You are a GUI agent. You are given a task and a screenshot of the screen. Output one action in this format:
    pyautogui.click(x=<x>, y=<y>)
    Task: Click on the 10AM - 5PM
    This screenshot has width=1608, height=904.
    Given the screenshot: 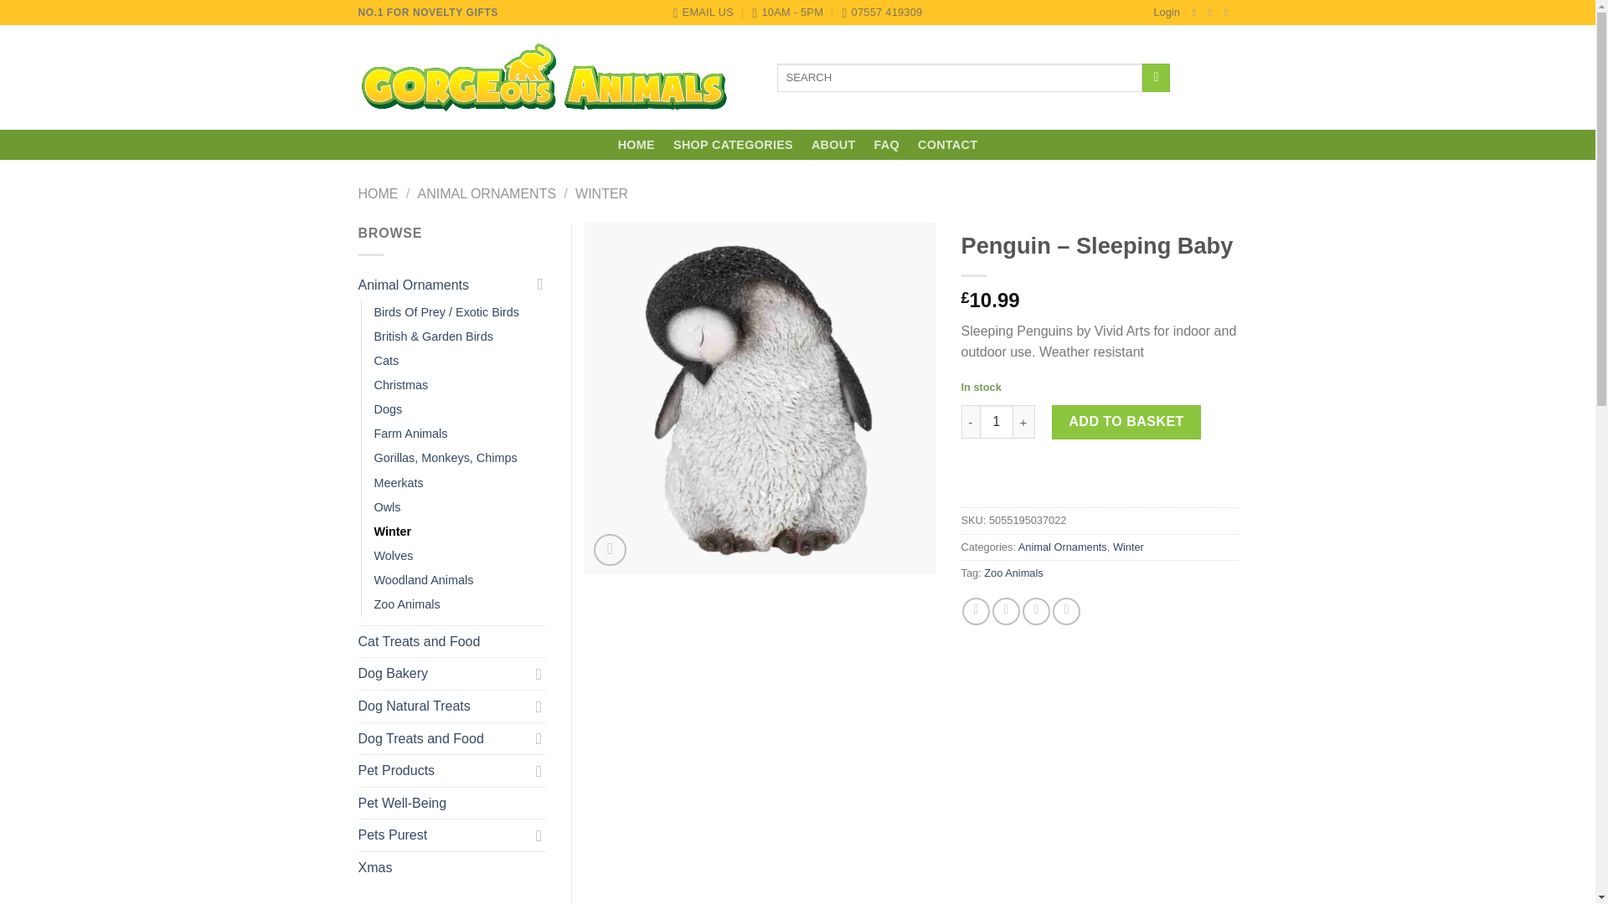 What is the action you would take?
    pyautogui.click(x=787, y=13)
    